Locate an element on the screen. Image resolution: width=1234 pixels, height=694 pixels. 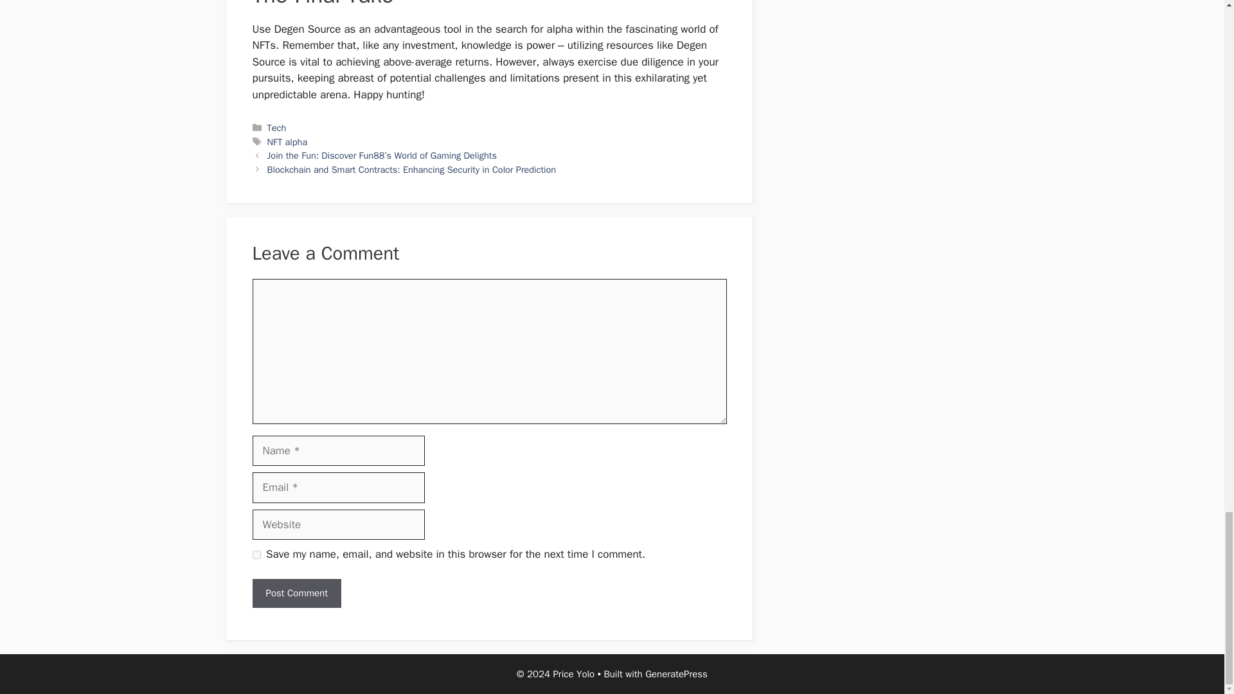
Post Comment is located at coordinates (296, 593).